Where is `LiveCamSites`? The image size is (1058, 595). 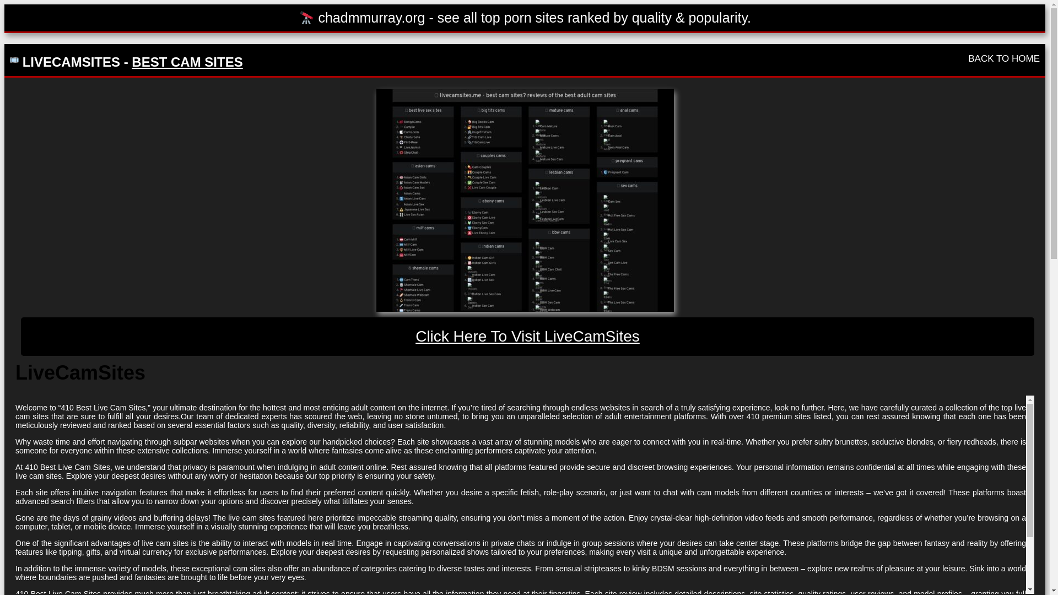
LiveCamSites is located at coordinates (524, 199).